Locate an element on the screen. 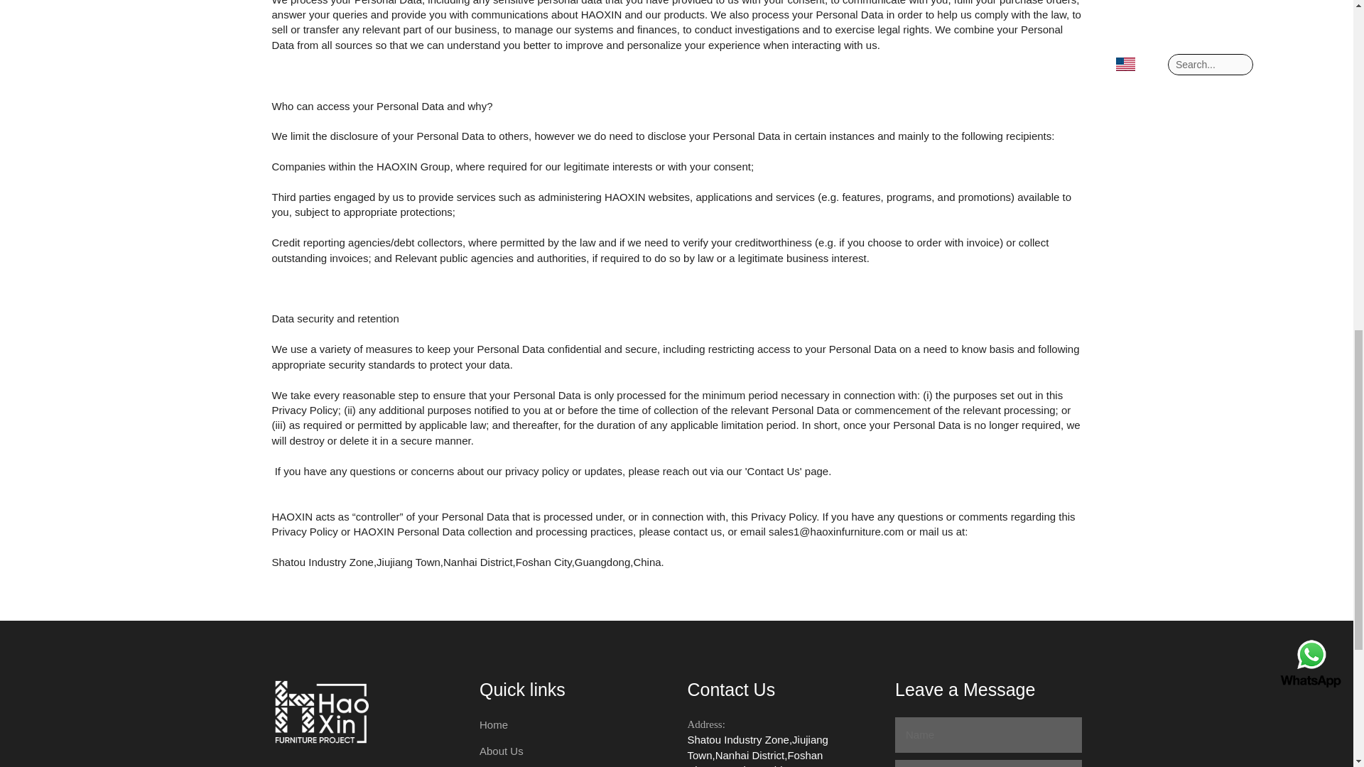 The height and width of the screenshot is (767, 1364). Home is located at coordinates (493, 724).